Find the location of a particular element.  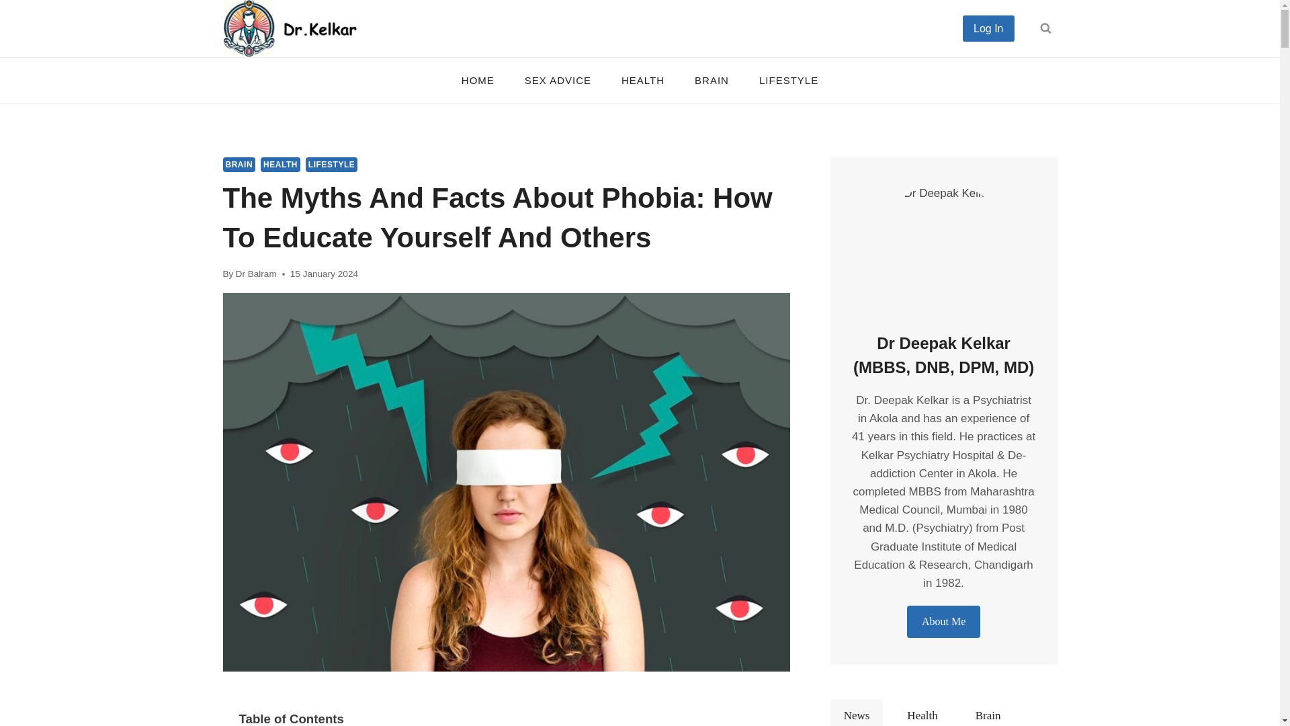

HEALTH is located at coordinates (642, 79).